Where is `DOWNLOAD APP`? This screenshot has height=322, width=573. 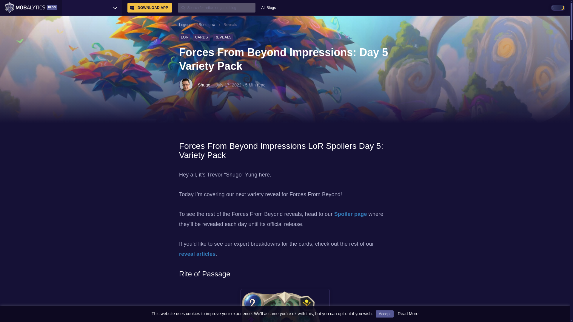
DOWNLOAD APP is located at coordinates (150, 8).